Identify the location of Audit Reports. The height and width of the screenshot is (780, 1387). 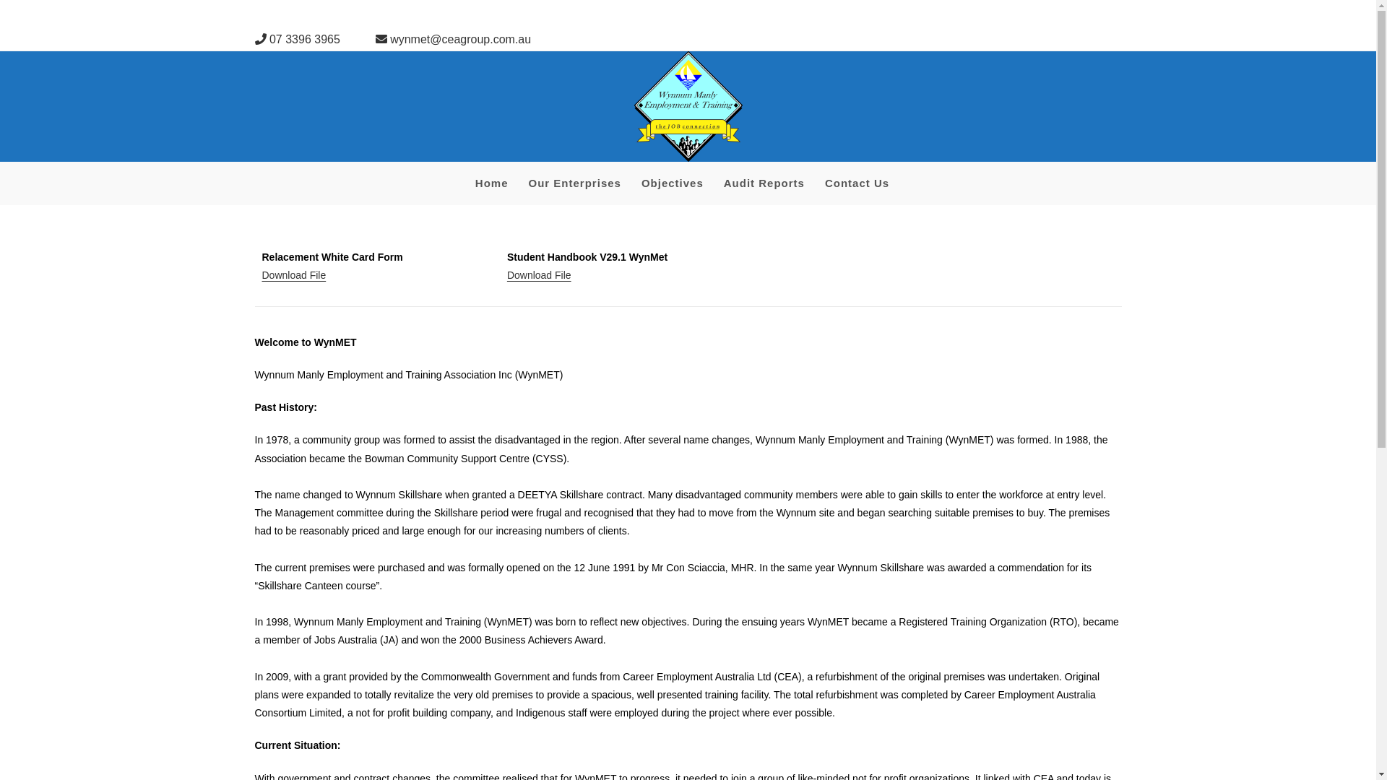
(770, 183).